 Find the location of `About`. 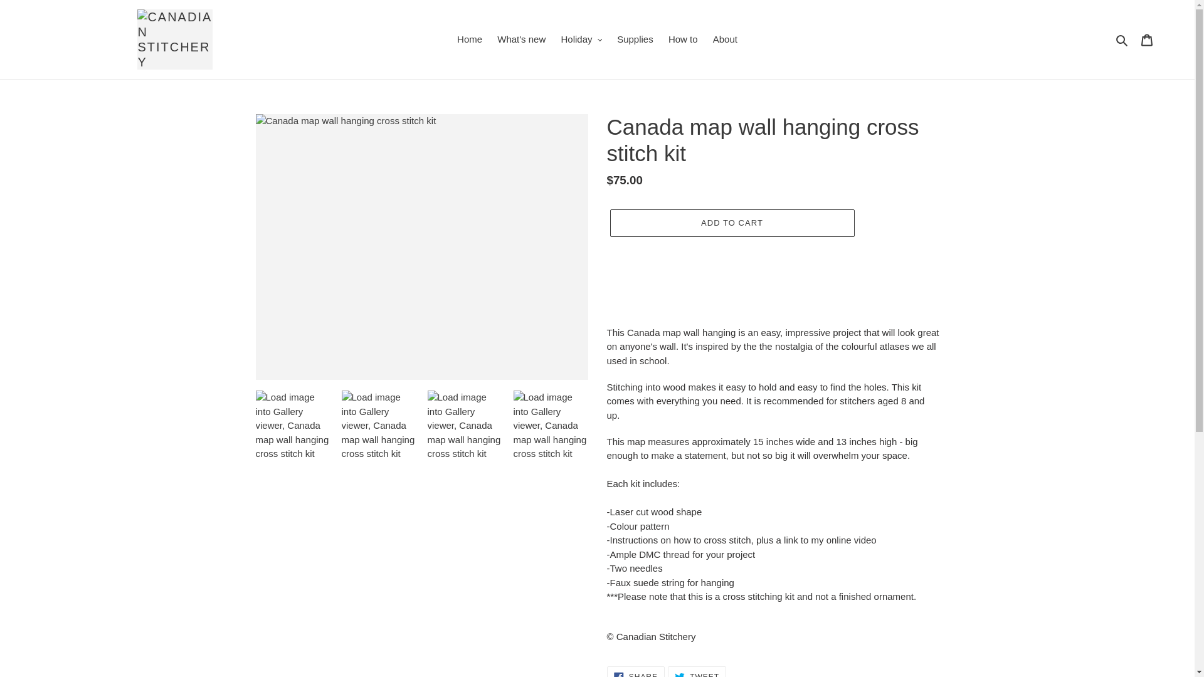

About is located at coordinates (1122, 39).